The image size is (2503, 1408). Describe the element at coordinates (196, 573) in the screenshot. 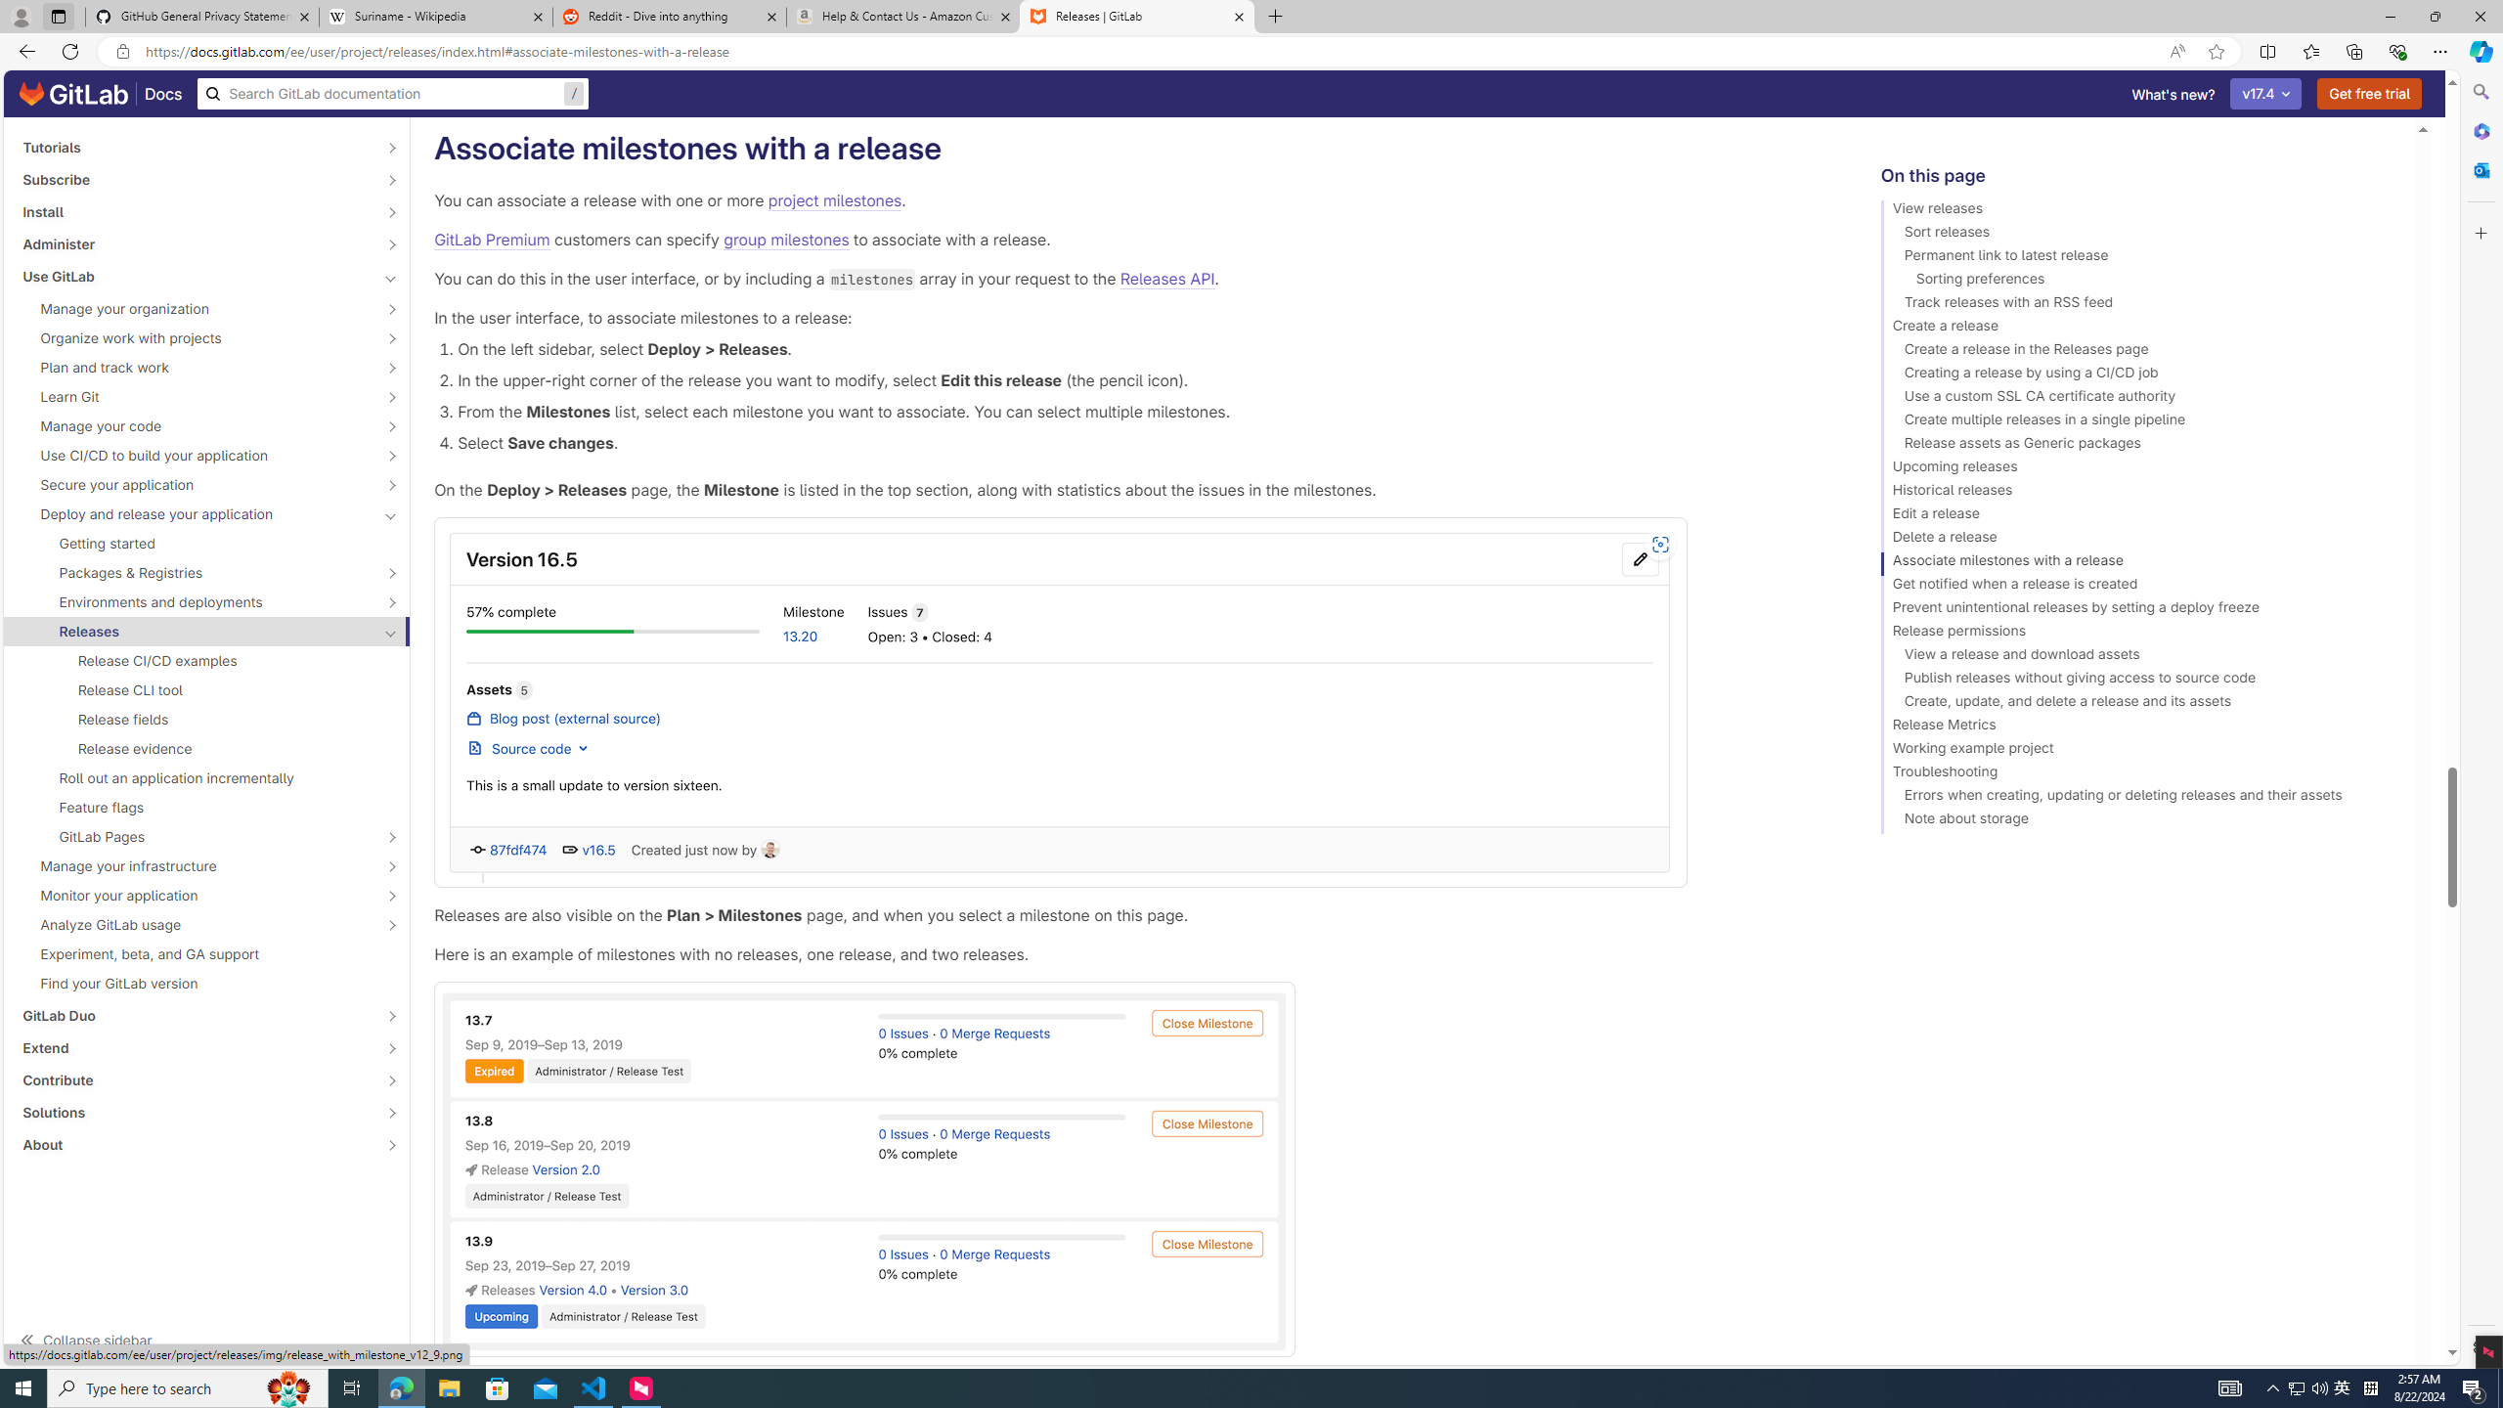

I see `Packages & Registries` at that location.